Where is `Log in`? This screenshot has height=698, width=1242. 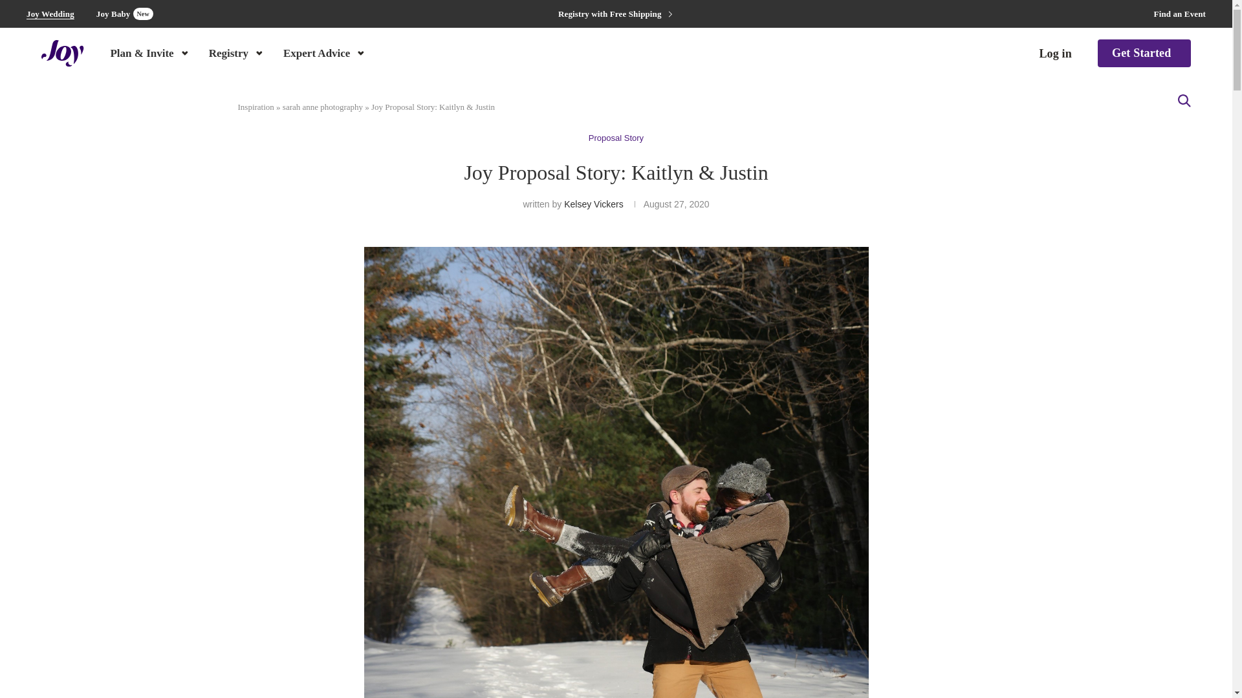 Log in is located at coordinates (1180, 14).